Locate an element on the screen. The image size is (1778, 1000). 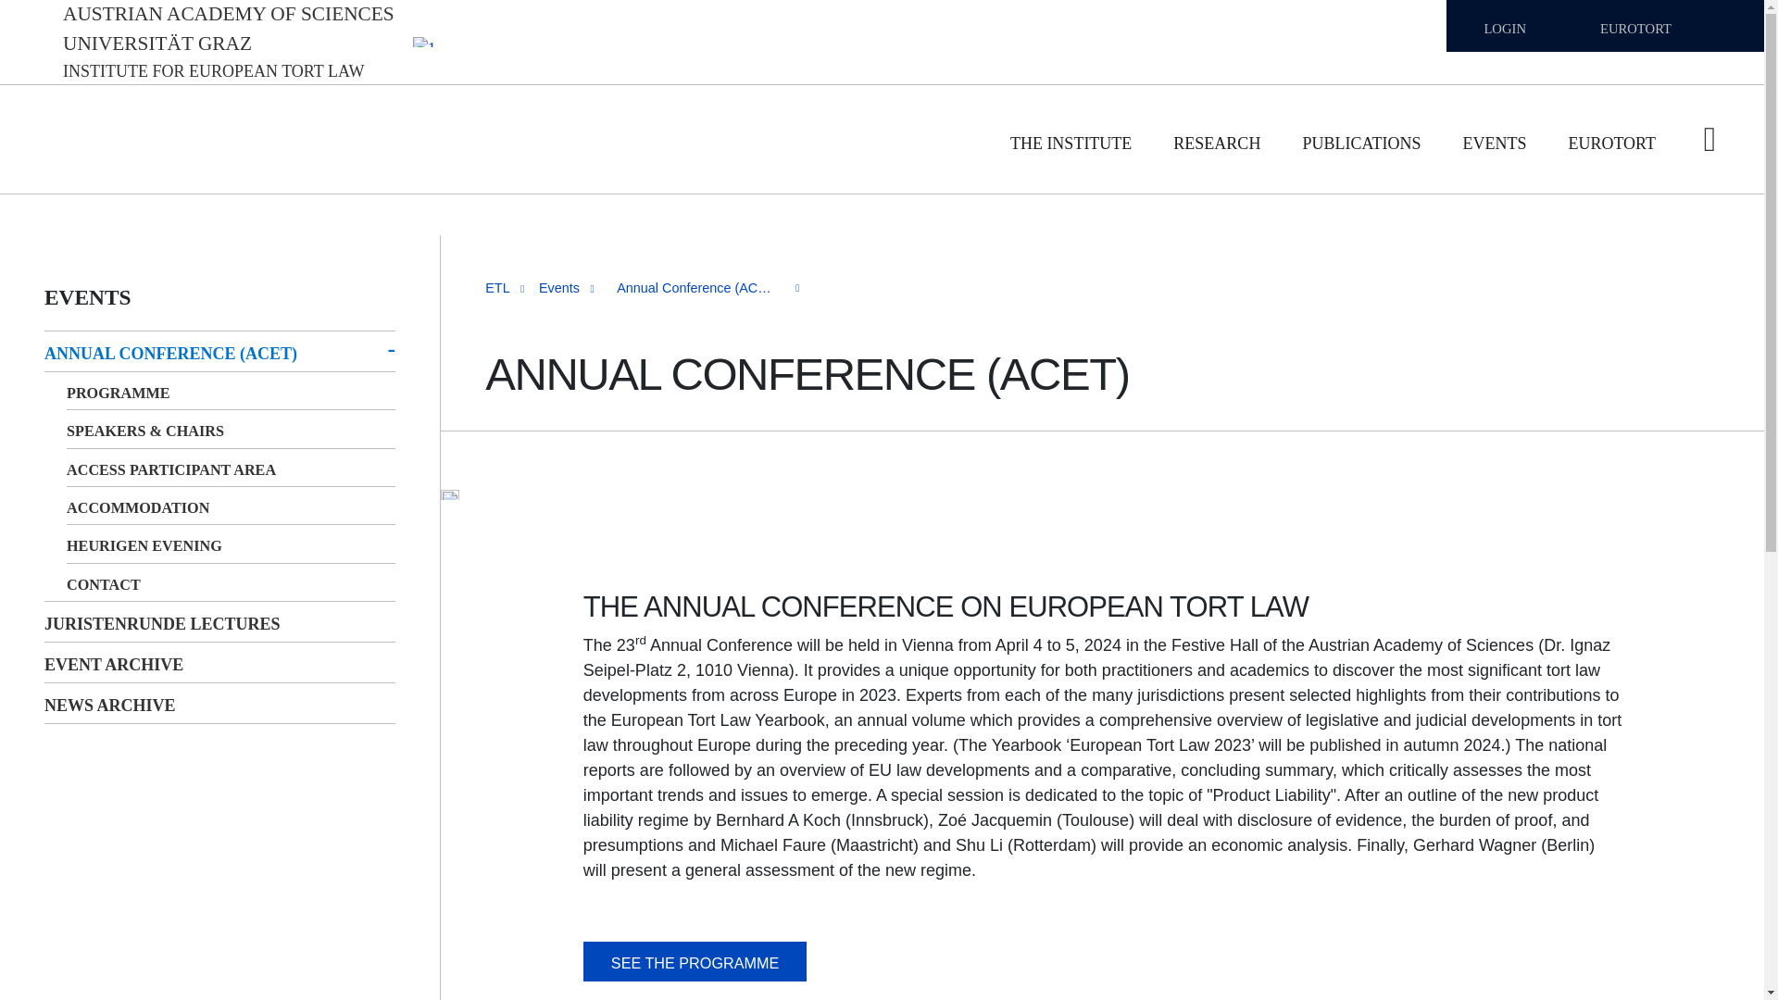
EUROTORT is located at coordinates (1635, 28).